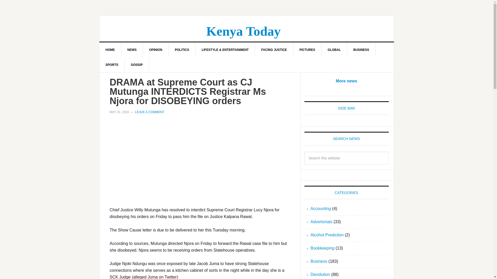 This screenshot has height=279, width=497. Describe the element at coordinates (321, 222) in the screenshot. I see `Advertorials` at that location.